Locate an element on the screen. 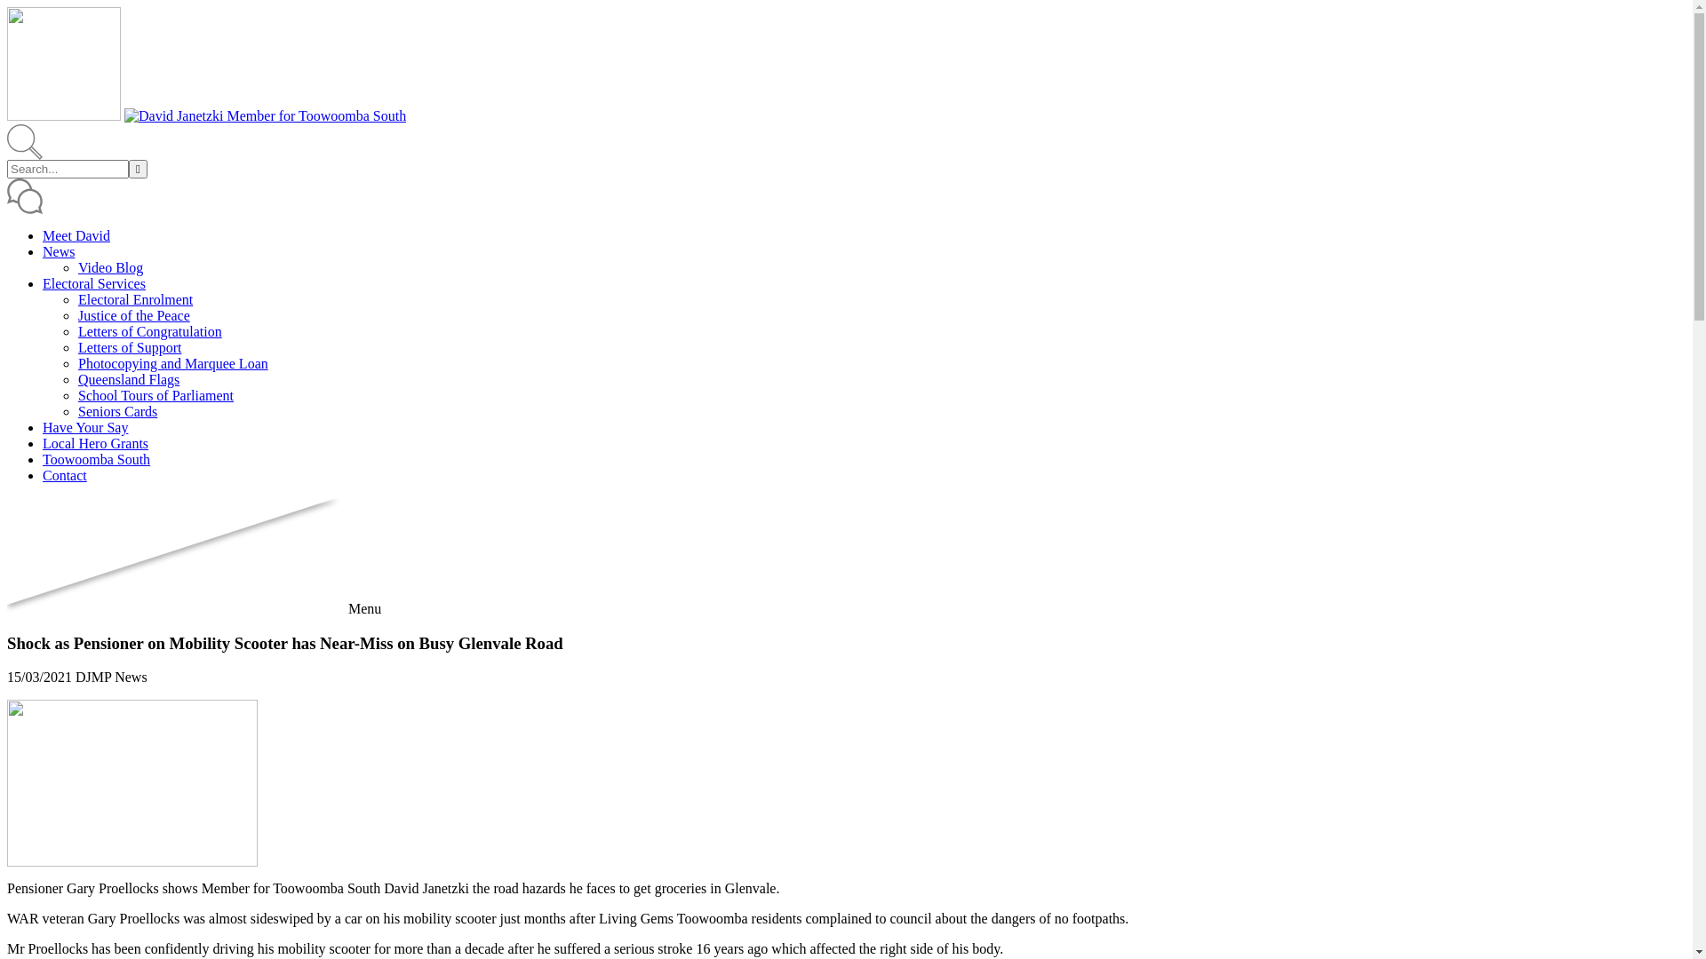 The width and height of the screenshot is (1706, 959). Electoral Enrolment is located at coordinates (135, 300).